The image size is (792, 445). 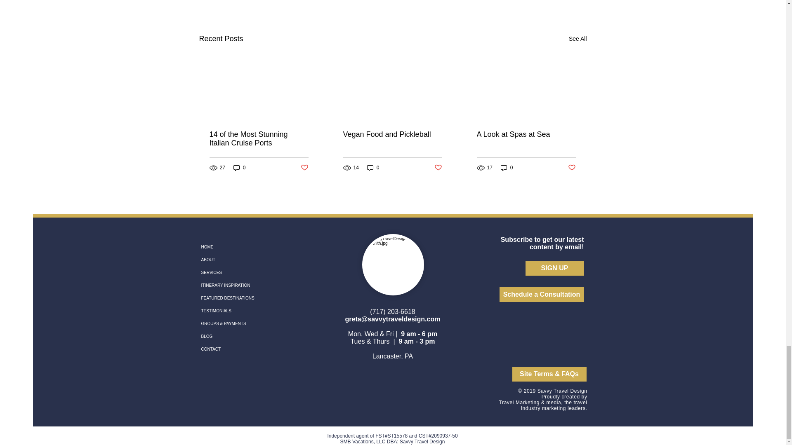 I want to click on See All, so click(x=577, y=39).